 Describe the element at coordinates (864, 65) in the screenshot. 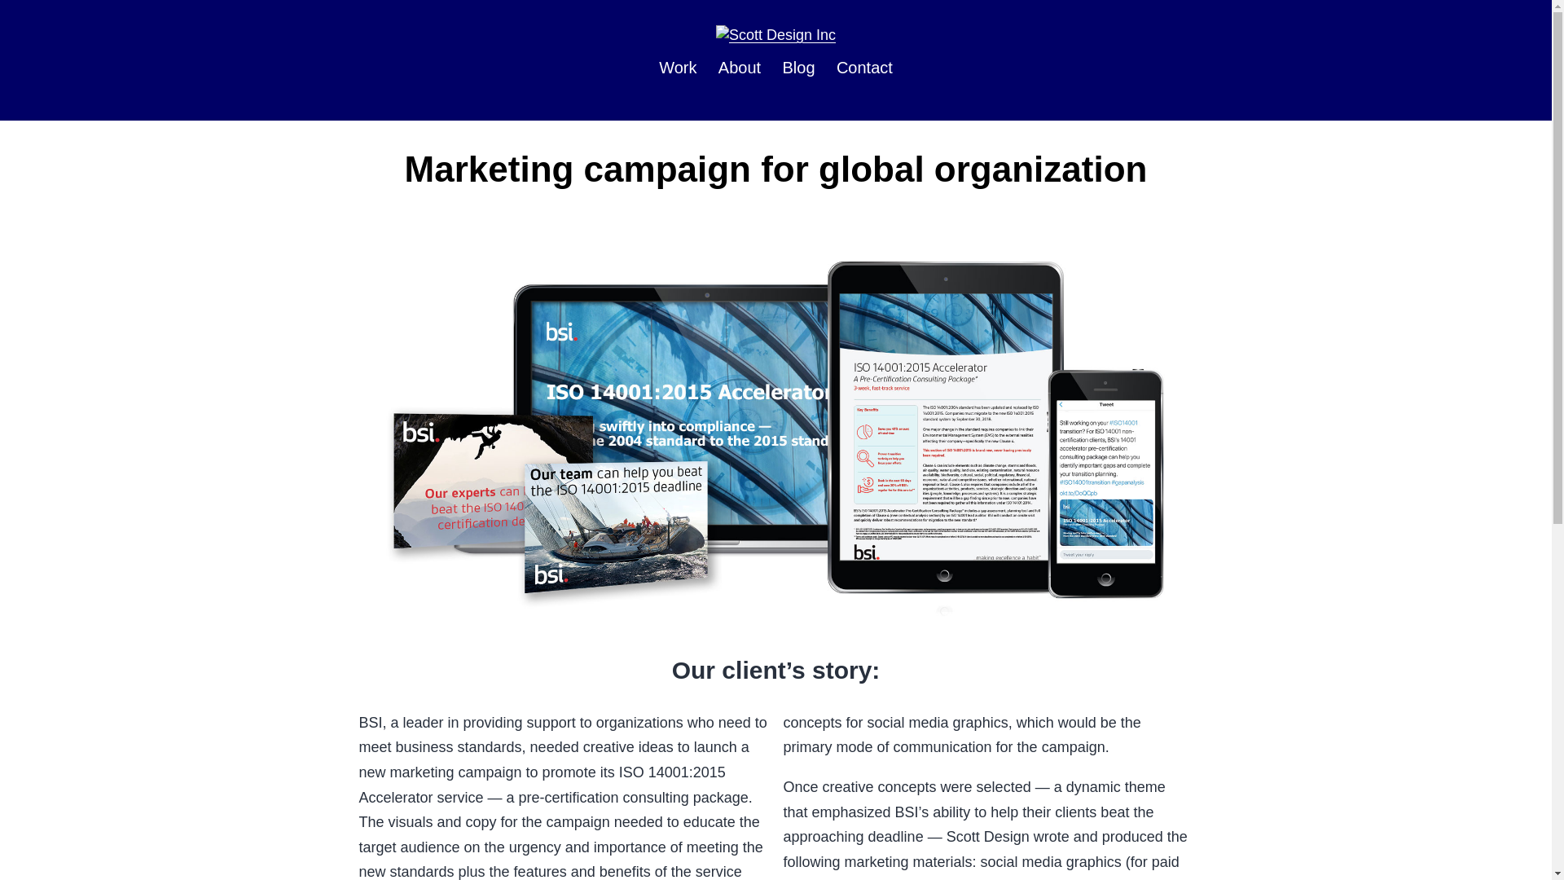

I see `Contact` at that location.